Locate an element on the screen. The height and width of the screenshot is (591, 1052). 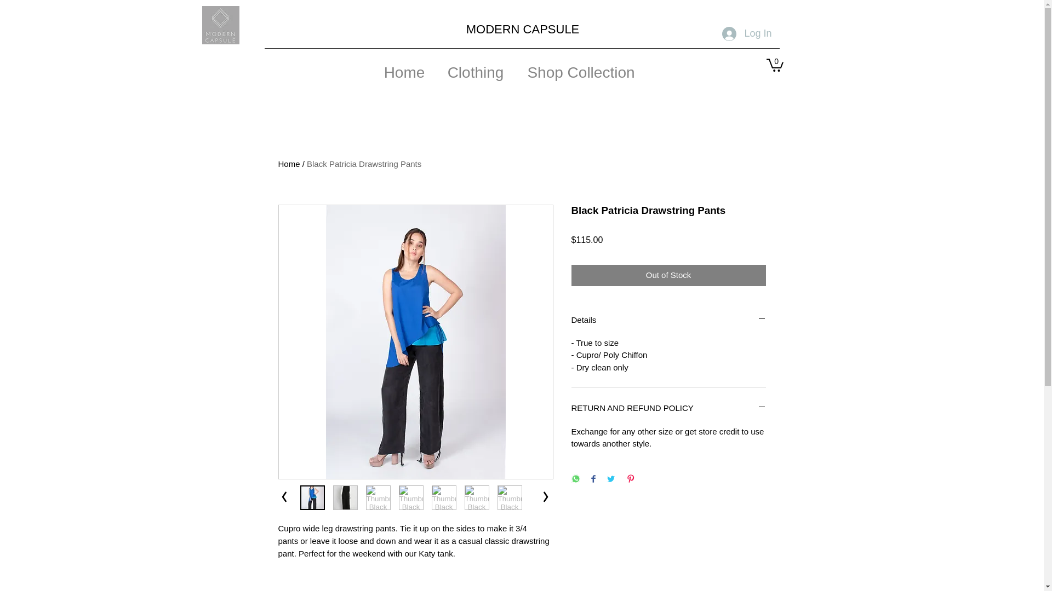
Log In is located at coordinates (746, 34).